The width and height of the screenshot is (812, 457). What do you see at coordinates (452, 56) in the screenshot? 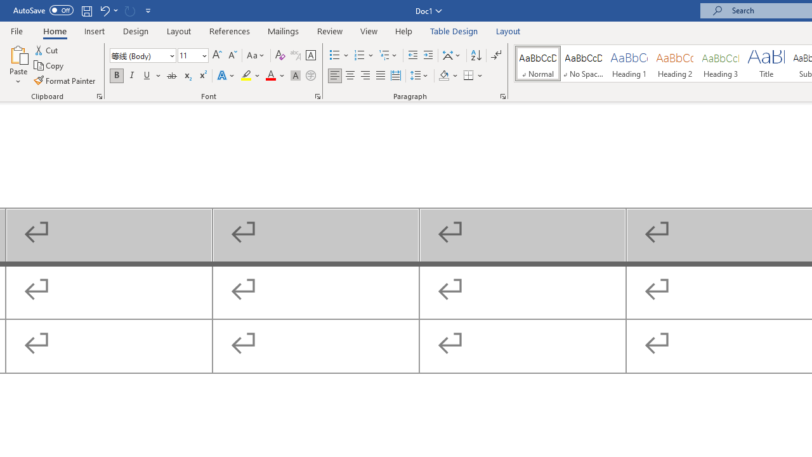
I see `Asian Layout` at bounding box center [452, 56].